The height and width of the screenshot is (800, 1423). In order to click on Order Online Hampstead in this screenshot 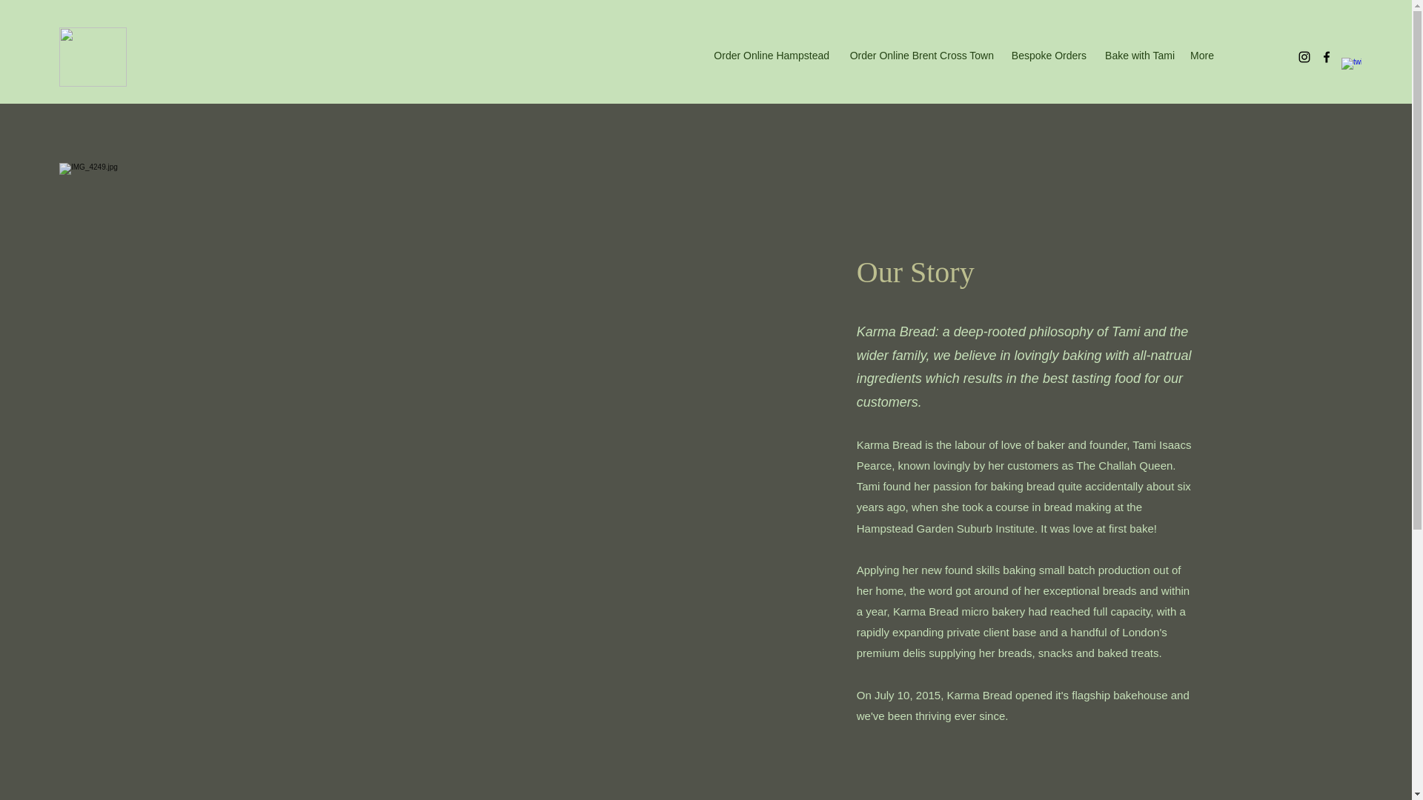, I will do `click(768, 55)`.